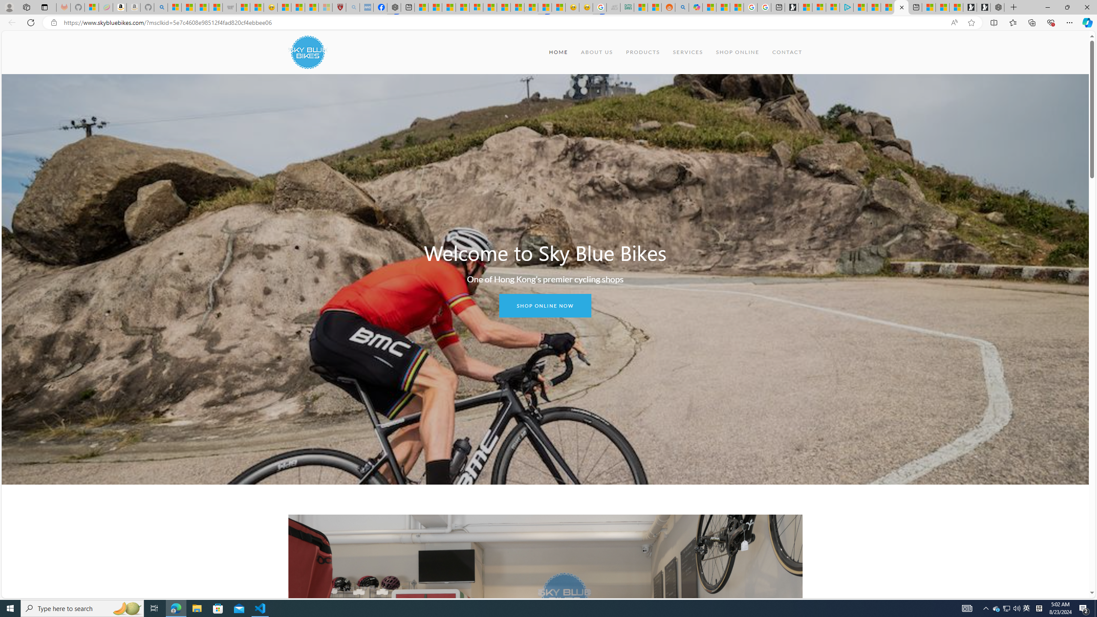  What do you see at coordinates (626, 7) in the screenshot?
I see `DITOGAMES AG Imprint` at bounding box center [626, 7].